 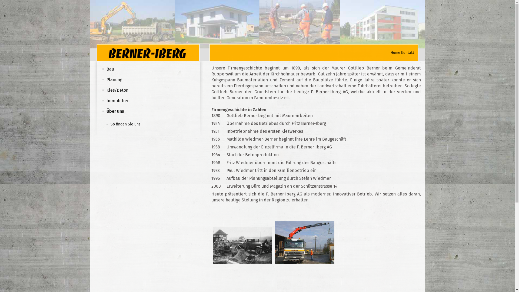 I want to click on Planung, so click(x=114, y=79).